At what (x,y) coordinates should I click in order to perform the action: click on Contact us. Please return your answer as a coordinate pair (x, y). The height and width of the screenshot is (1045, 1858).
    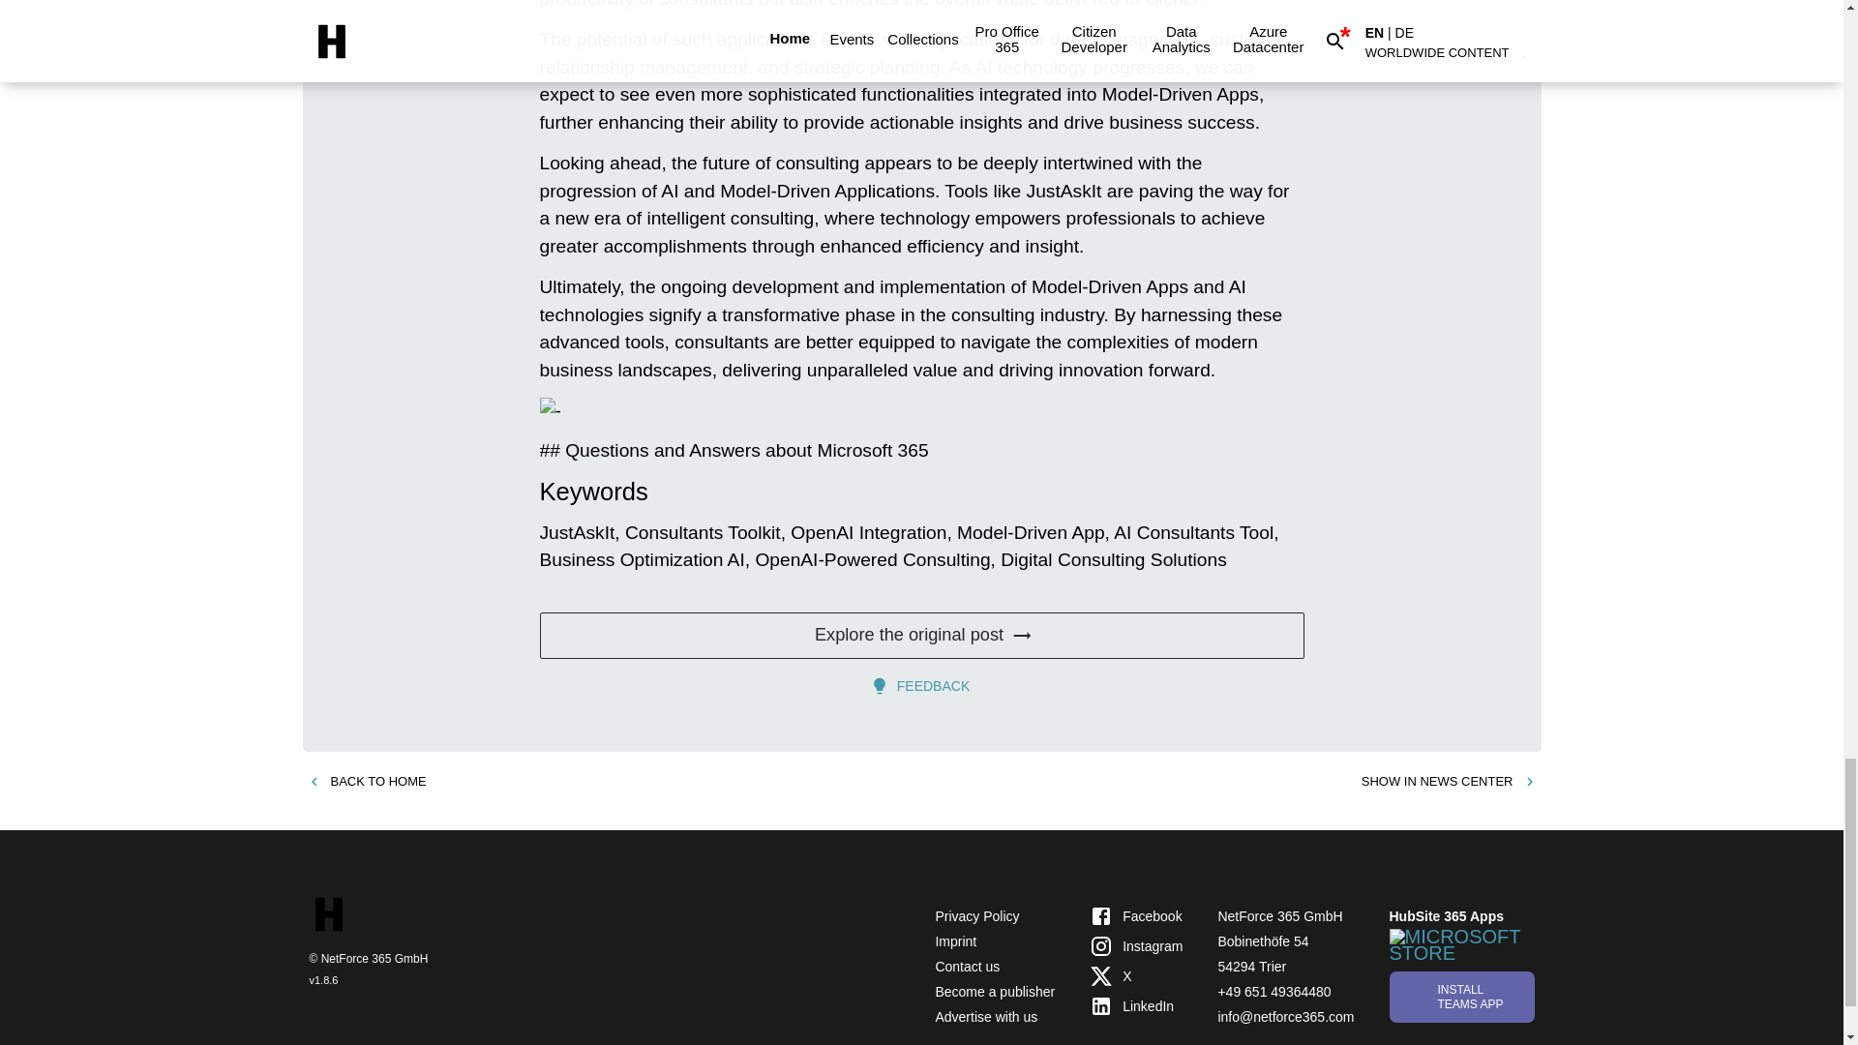
    Looking at the image, I should click on (966, 966).